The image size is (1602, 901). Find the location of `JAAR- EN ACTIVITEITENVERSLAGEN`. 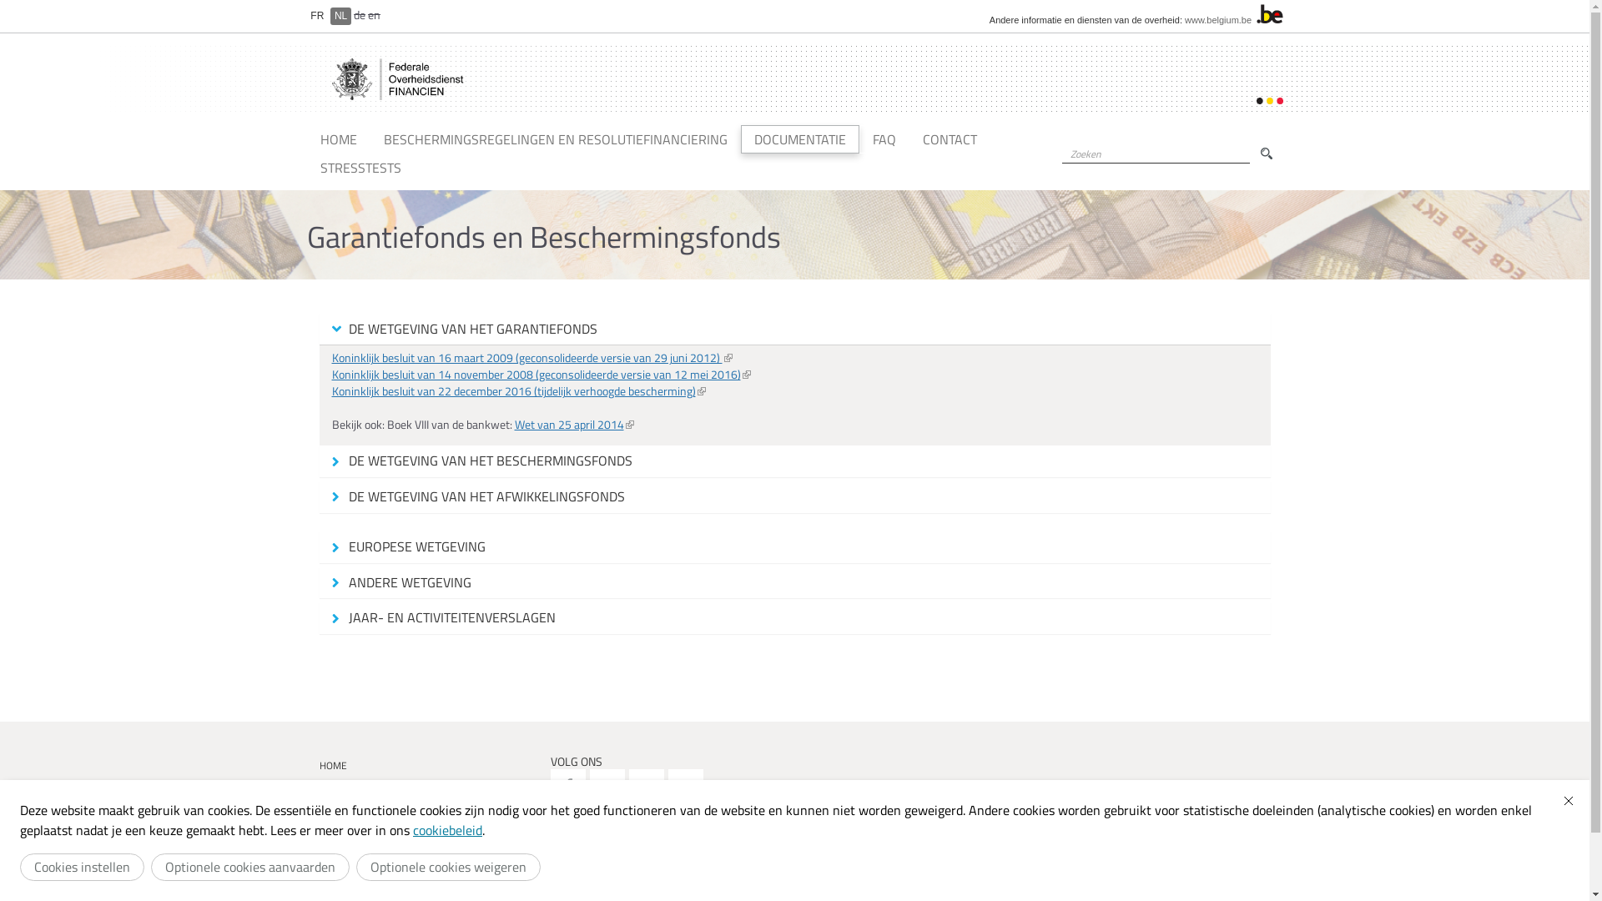

JAAR- EN ACTIVITEITENVERSLAGEN is located at coordinates (794, 618).